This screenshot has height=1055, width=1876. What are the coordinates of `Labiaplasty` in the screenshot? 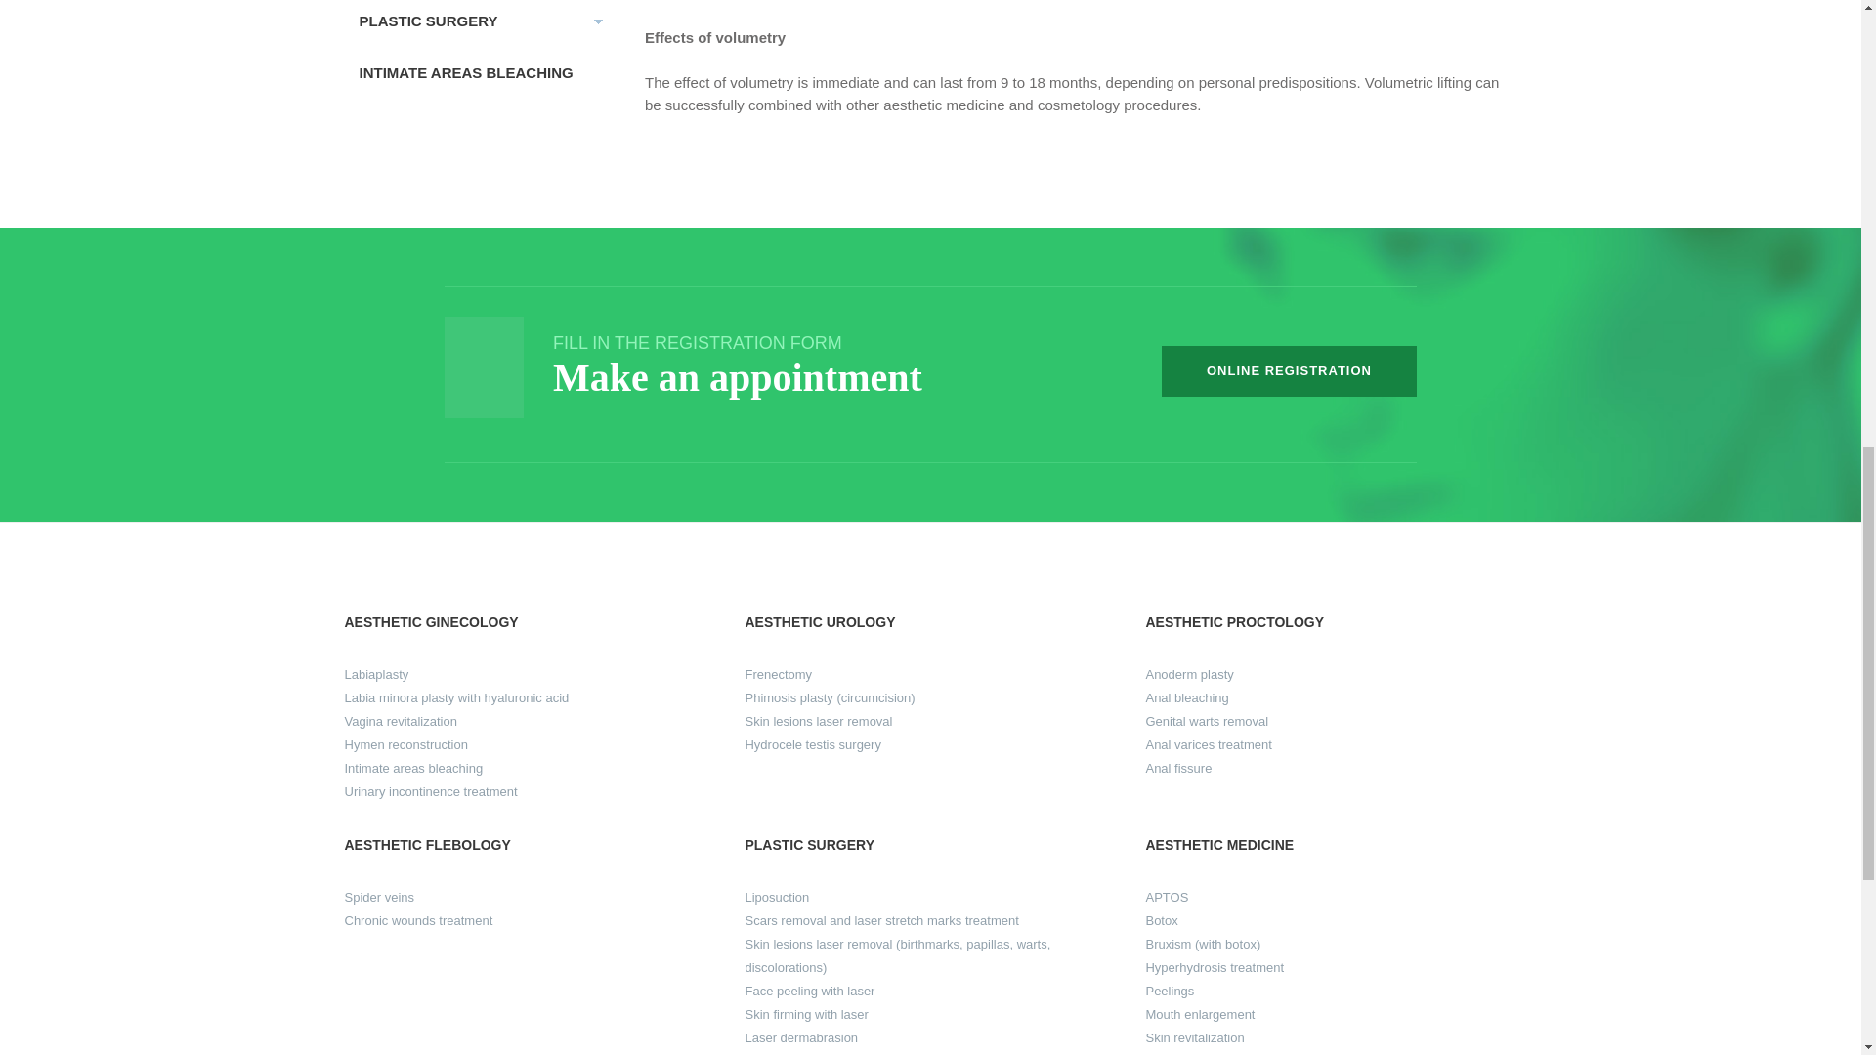 It's located at (375, 674).